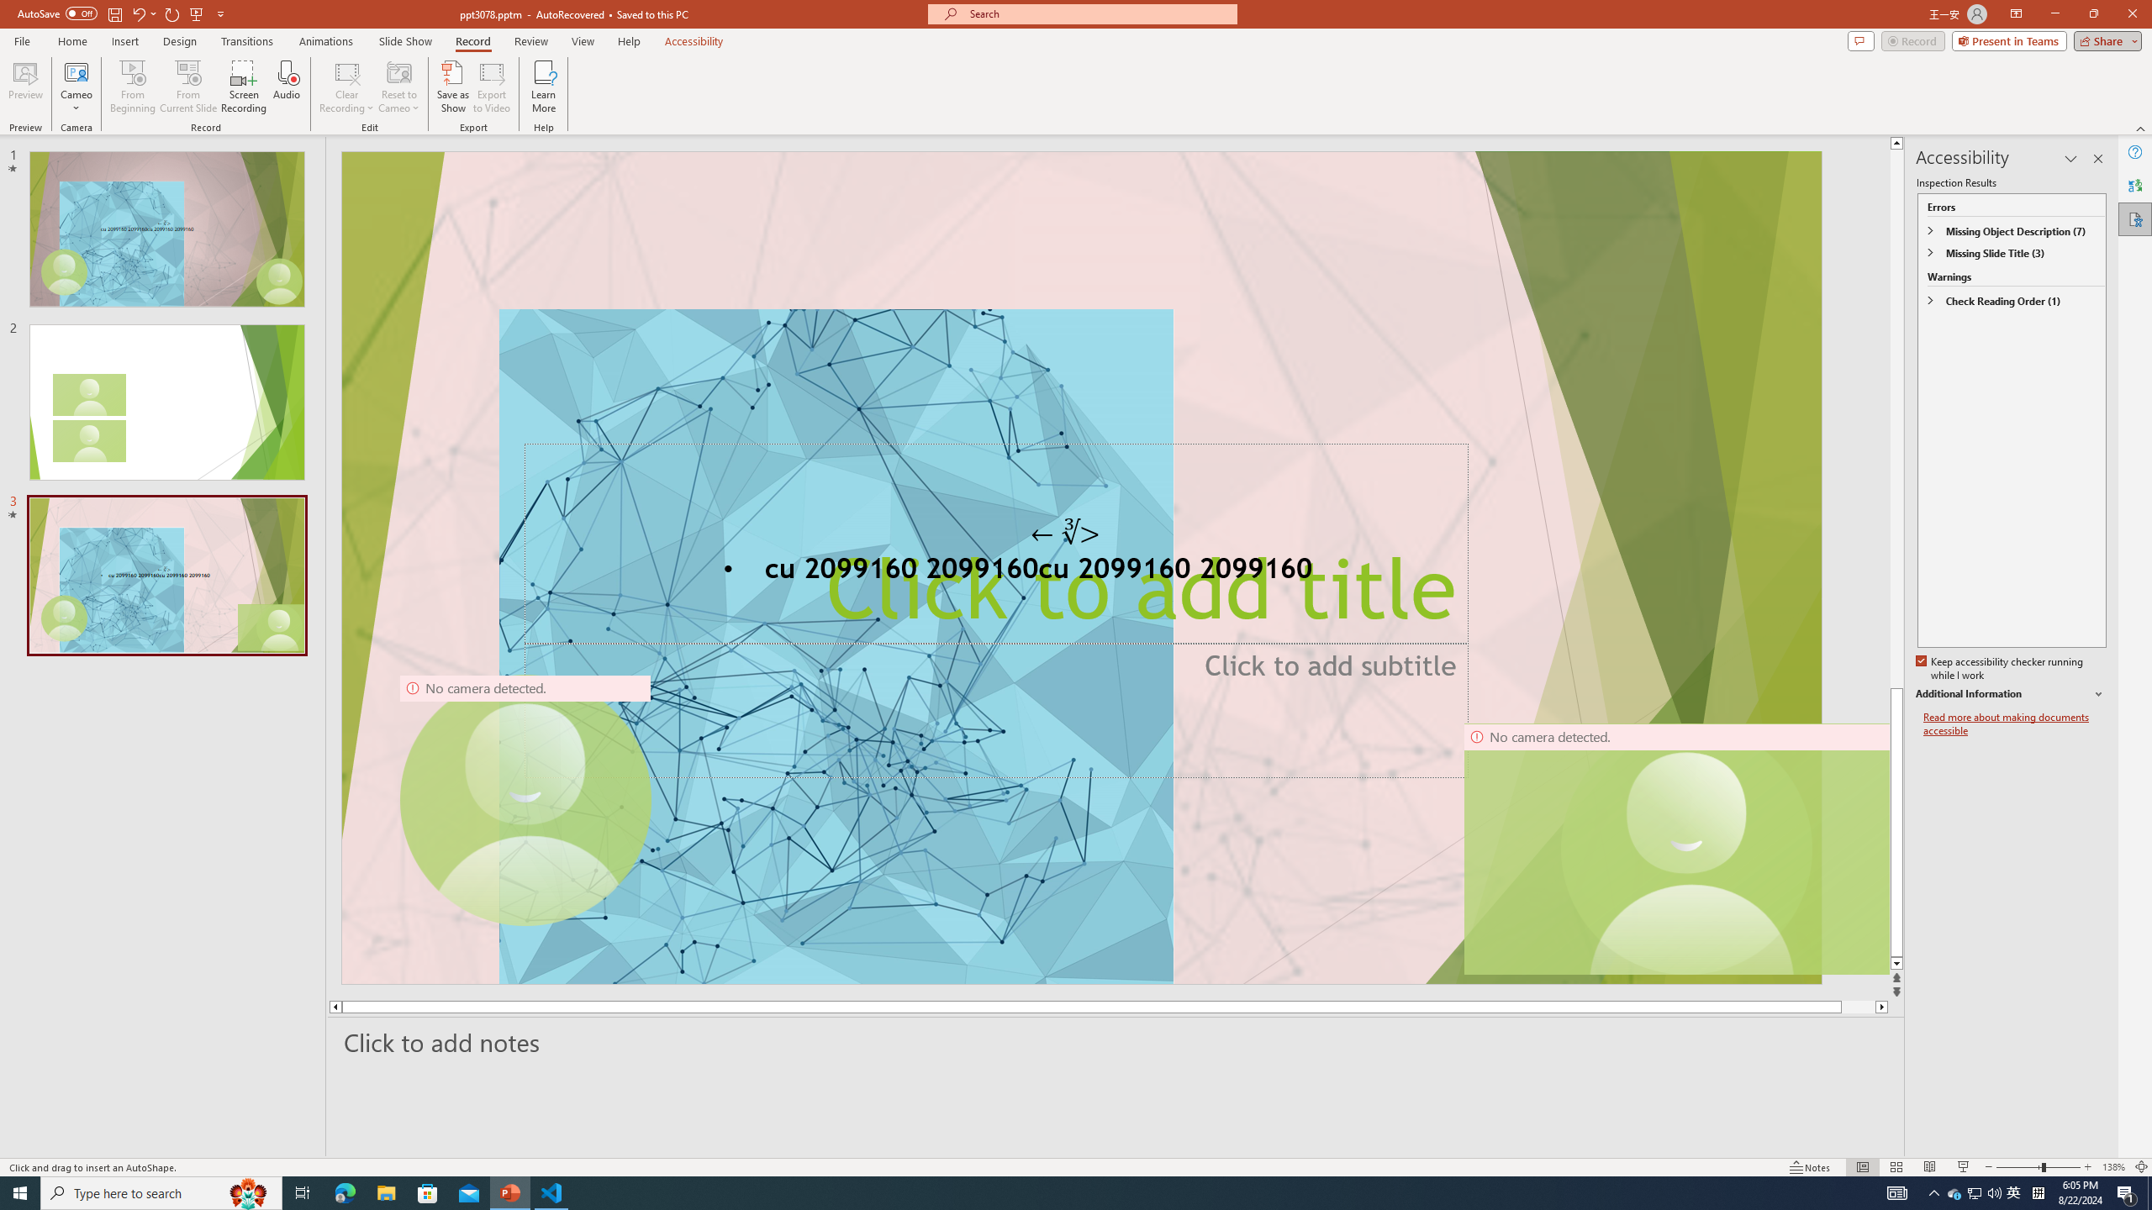 This screenshot has height=1210, width=2152. What do you see at coordinates (286, 87) in the screenshot?
I see `Audio` at bounding box center [286, 87].